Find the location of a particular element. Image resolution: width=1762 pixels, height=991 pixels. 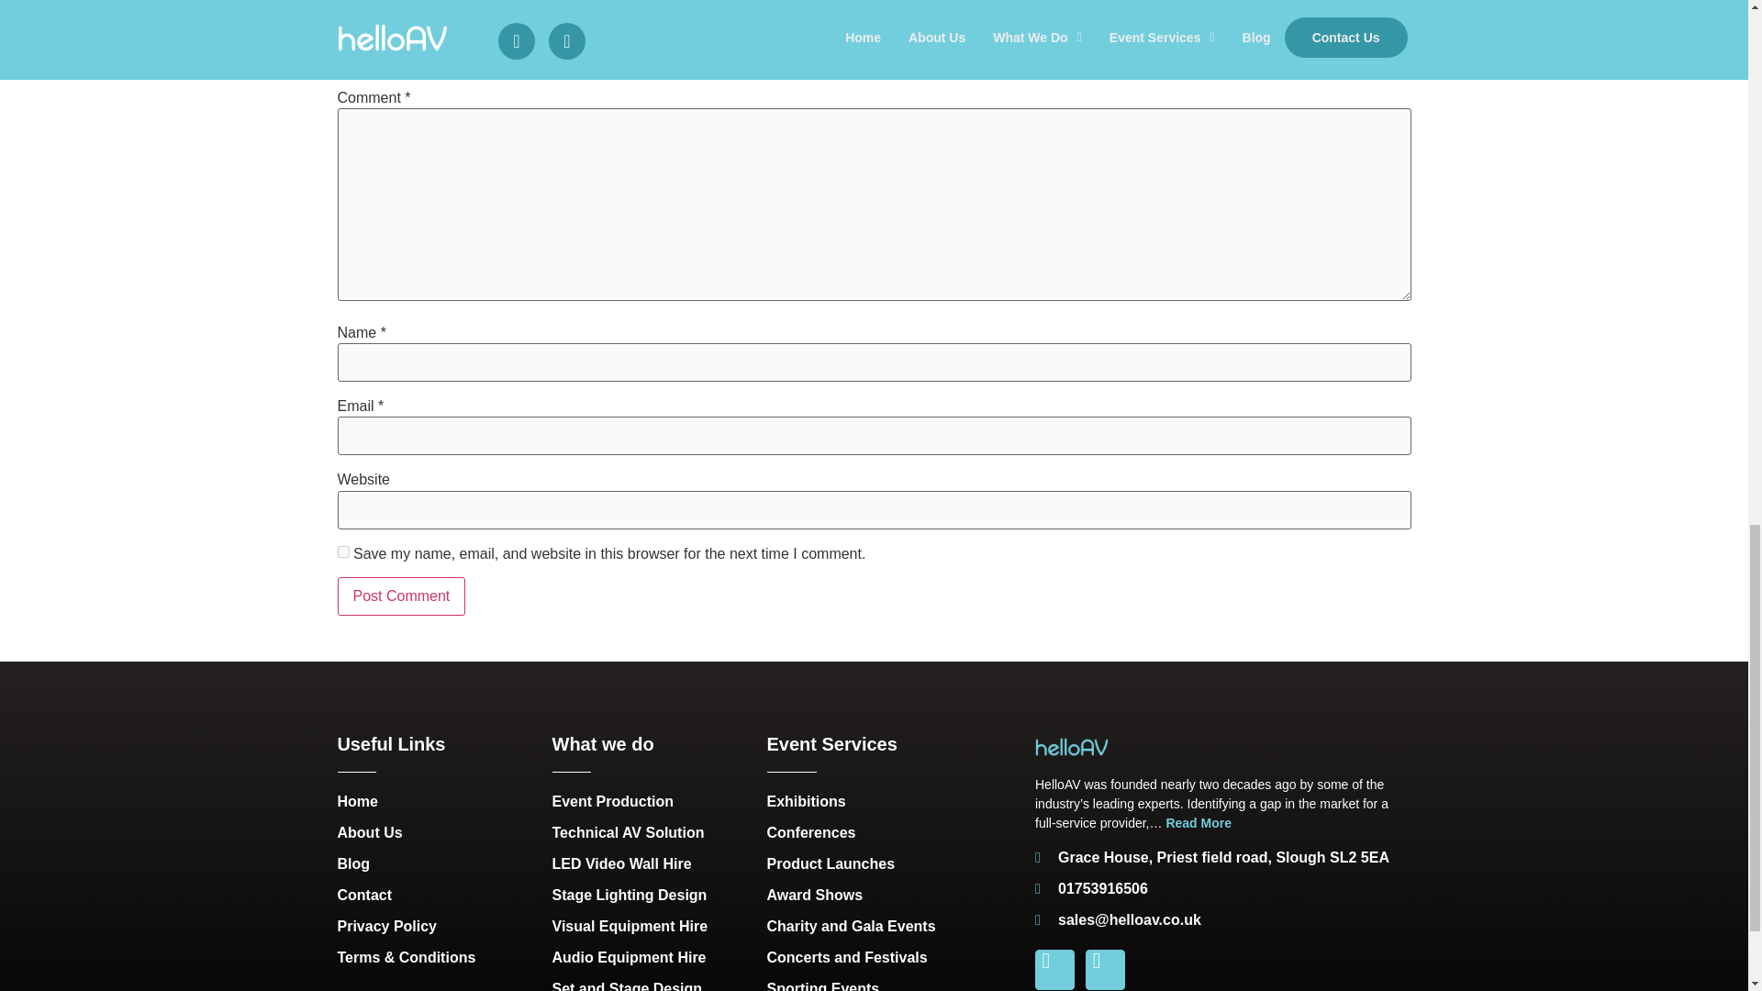

Post Comment is located at coordinates (402, 596).